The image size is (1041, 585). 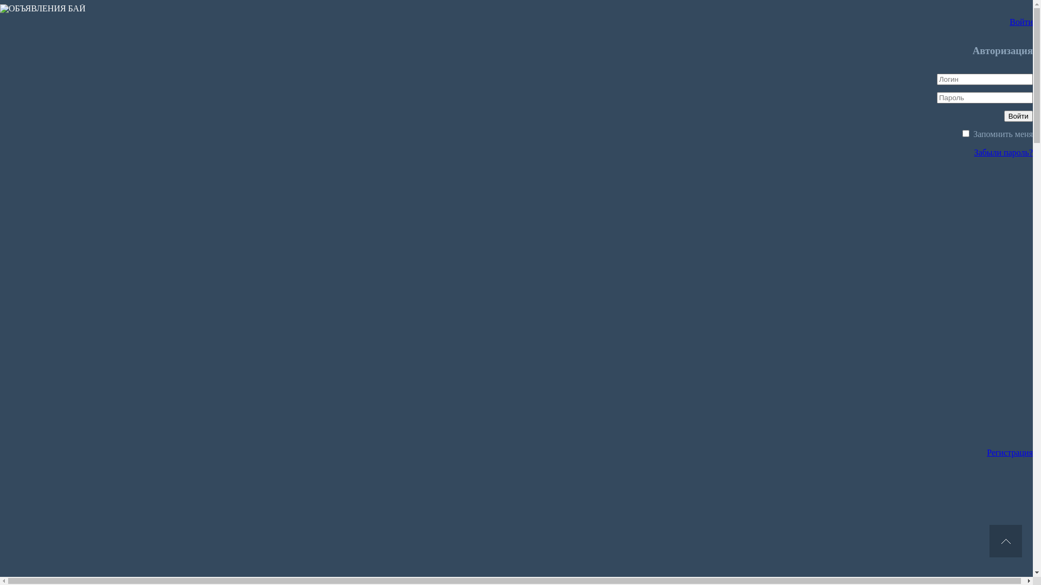 I want to click on Use Facebook account, so click(x=582, y=224).